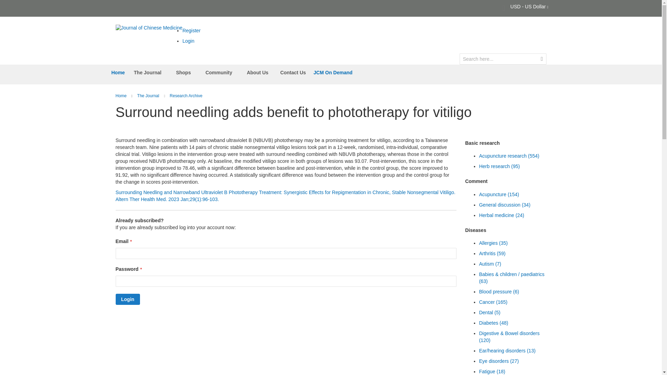 The width and height of the screenshot is (667, 375). What do you see at coordinates (186, 95) in the screenshot?
I see `Research Archive` at bounding box center [186, 95].